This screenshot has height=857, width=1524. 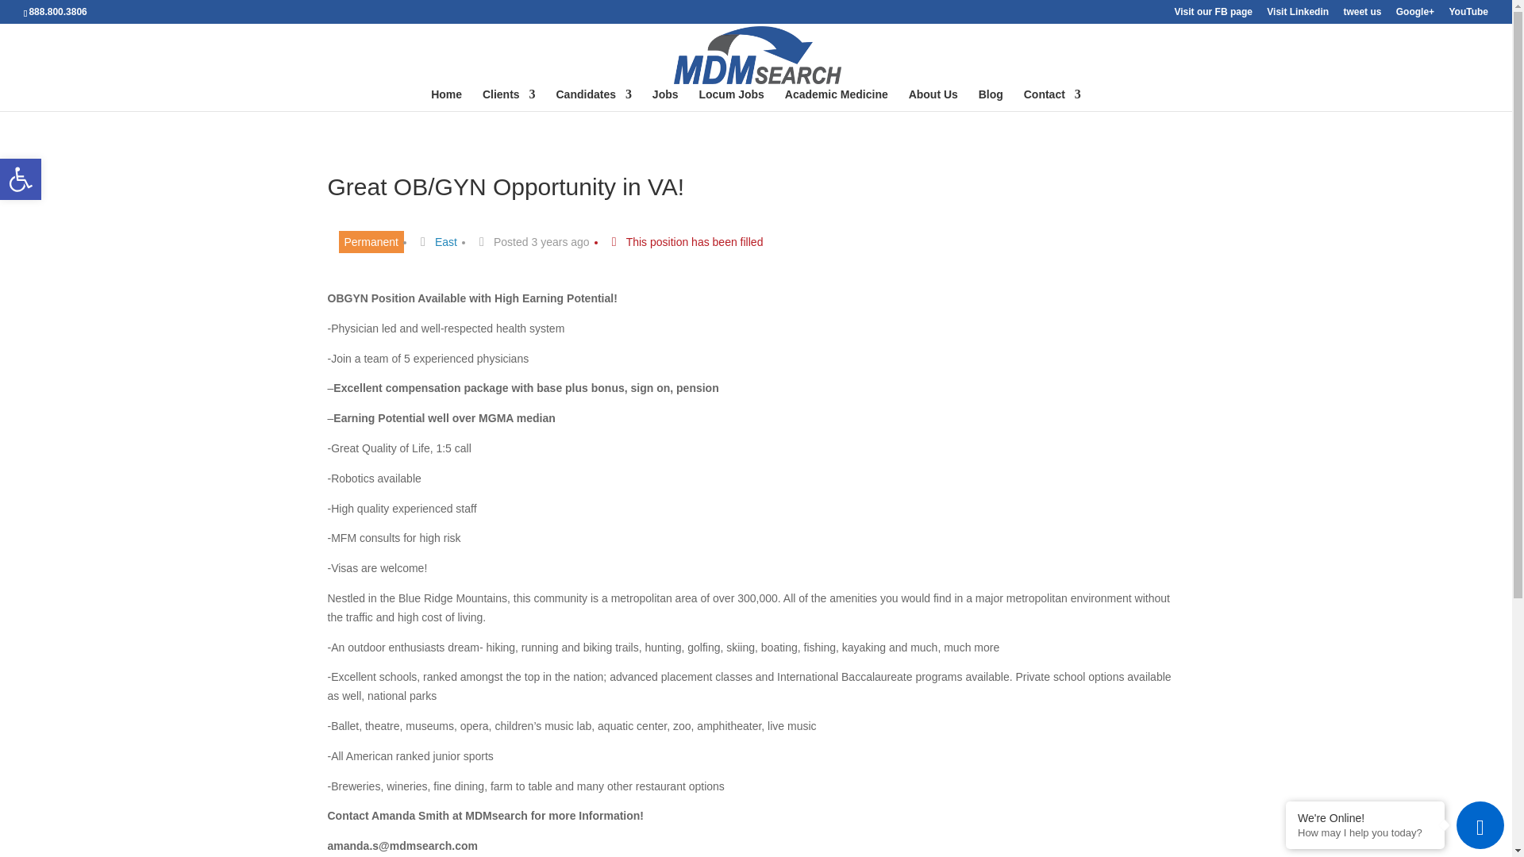 I want to click on How may I help you today?, so click(x=1297, y=15).